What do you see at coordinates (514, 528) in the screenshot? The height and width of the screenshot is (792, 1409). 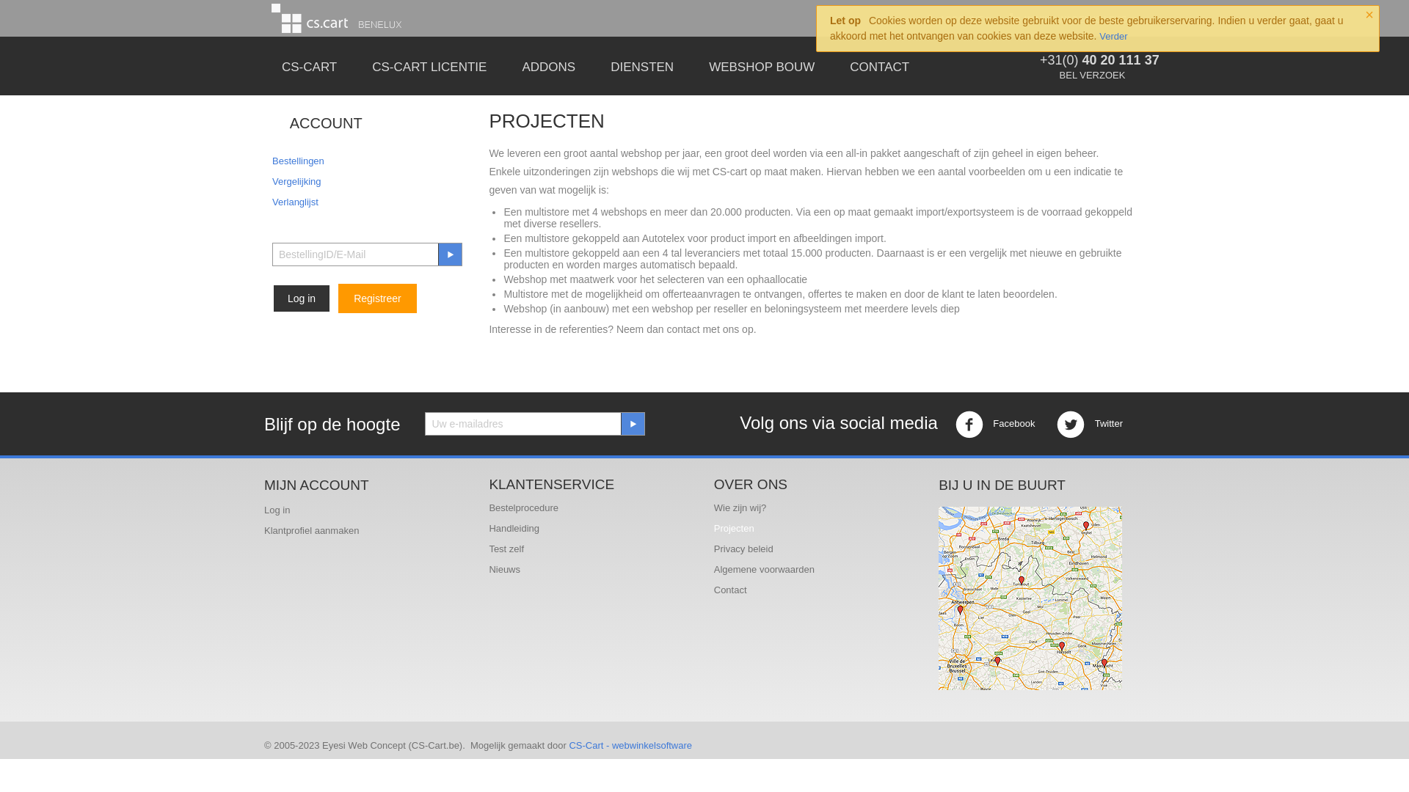 I see `Handleiding` at bounding box center [514, 528].